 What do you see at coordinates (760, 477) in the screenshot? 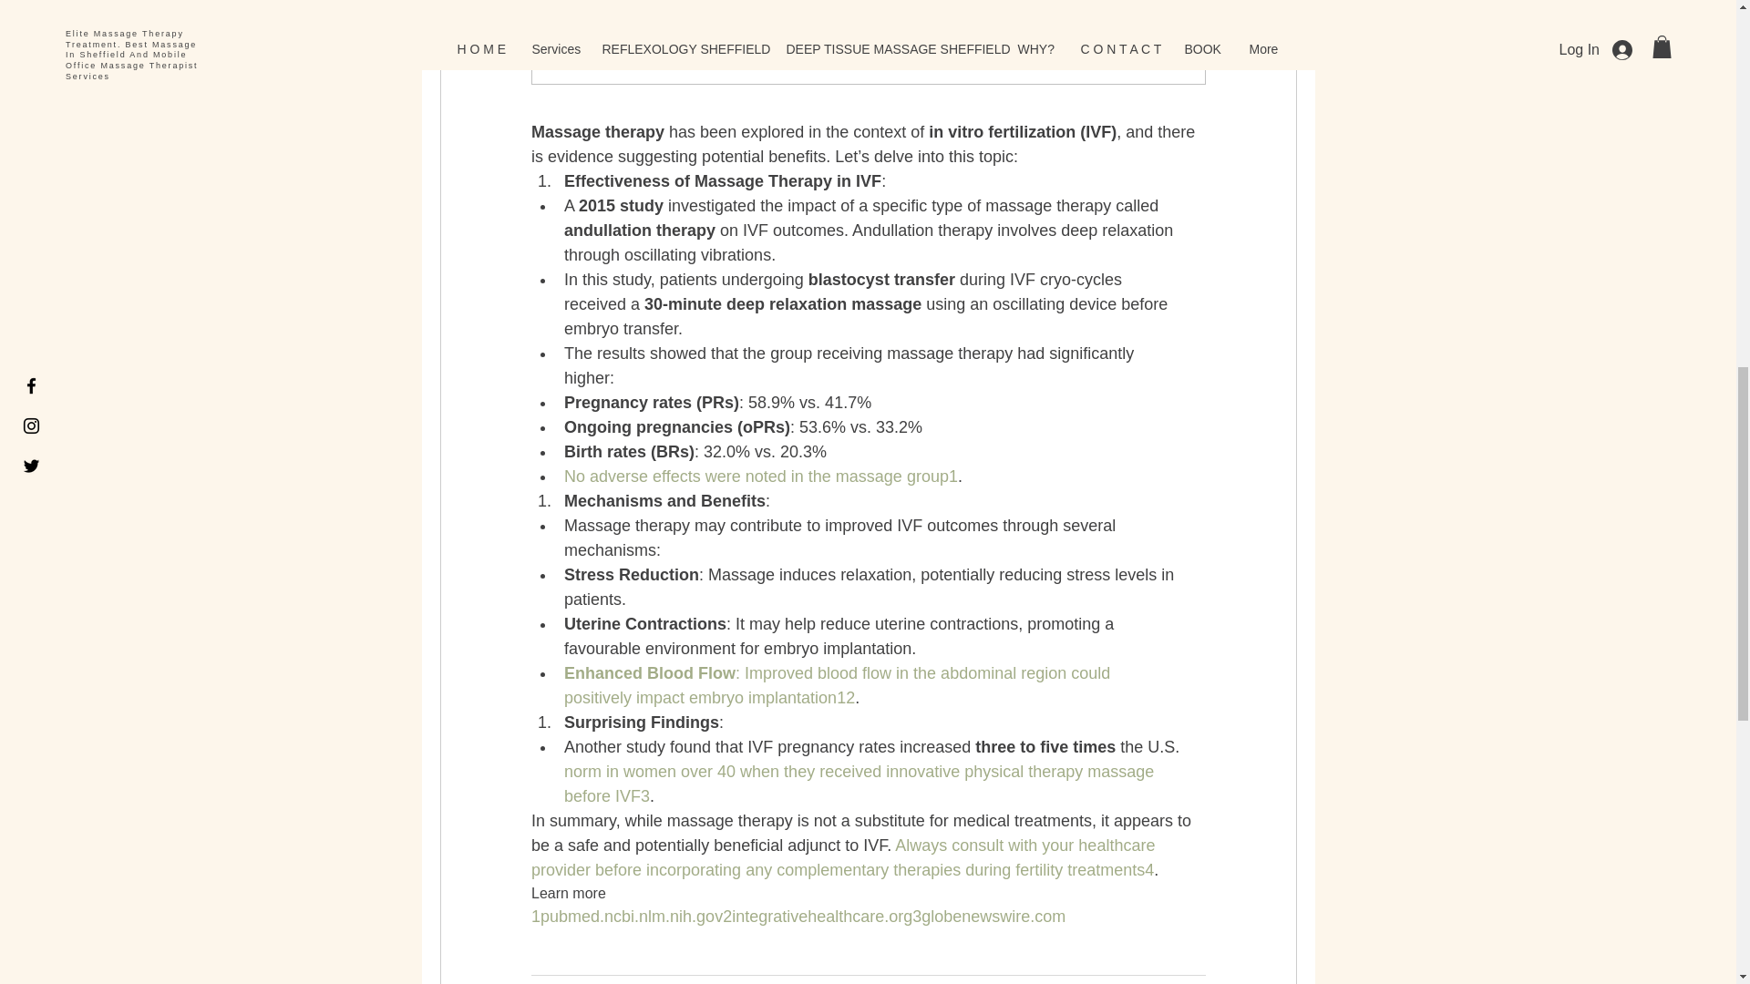
I see `No adverse effects were noted in the massage group1` at bounding box center [760, 477].